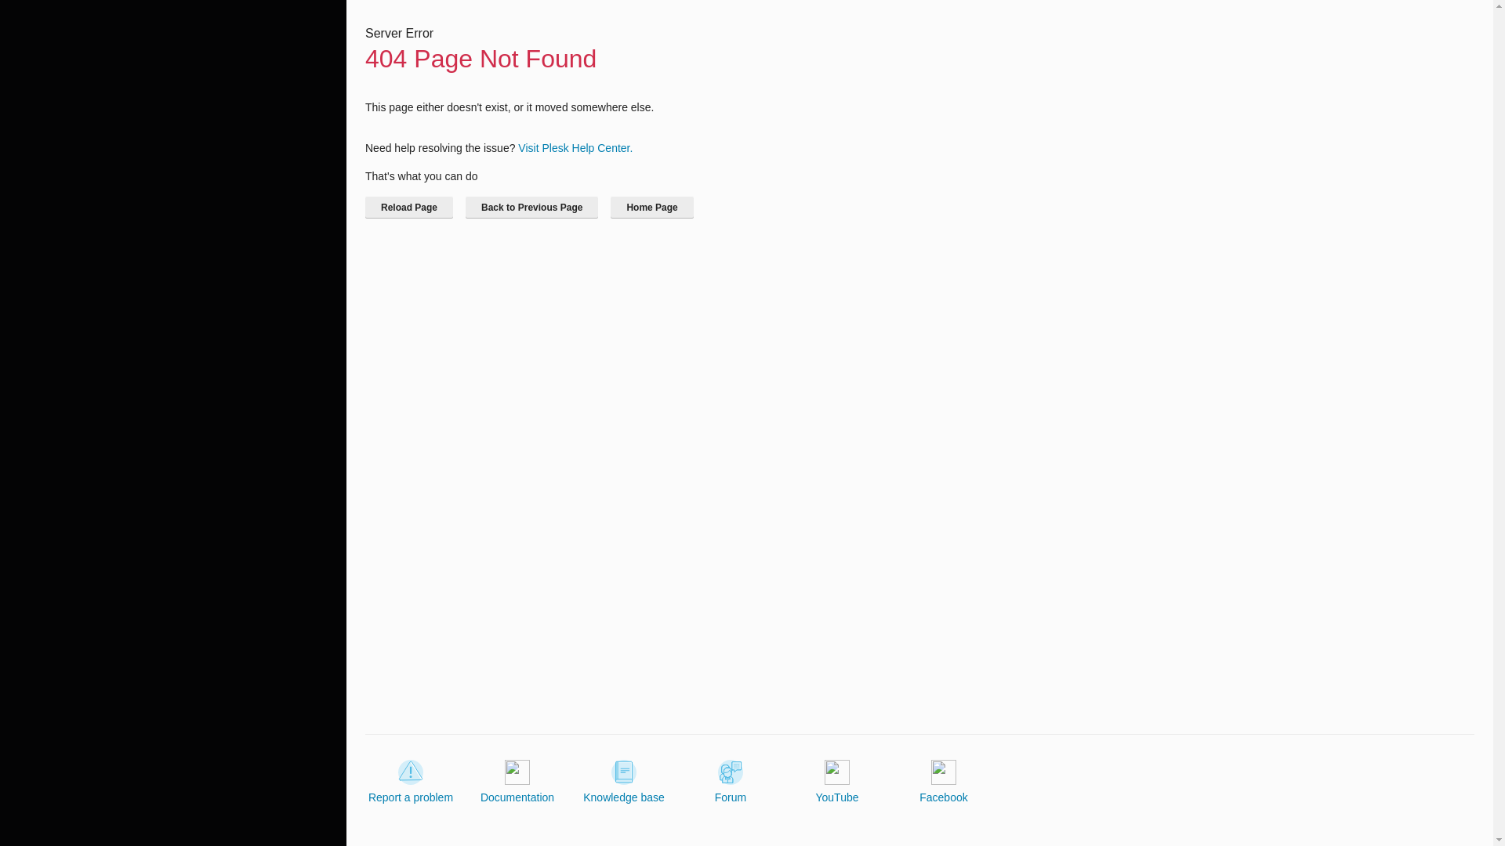 The height and width of the screenshot is (846, 1505). What do you see at coordinates (836, 782) in the screenshot?
I see `YouTube` at bounding box center [836, 782].